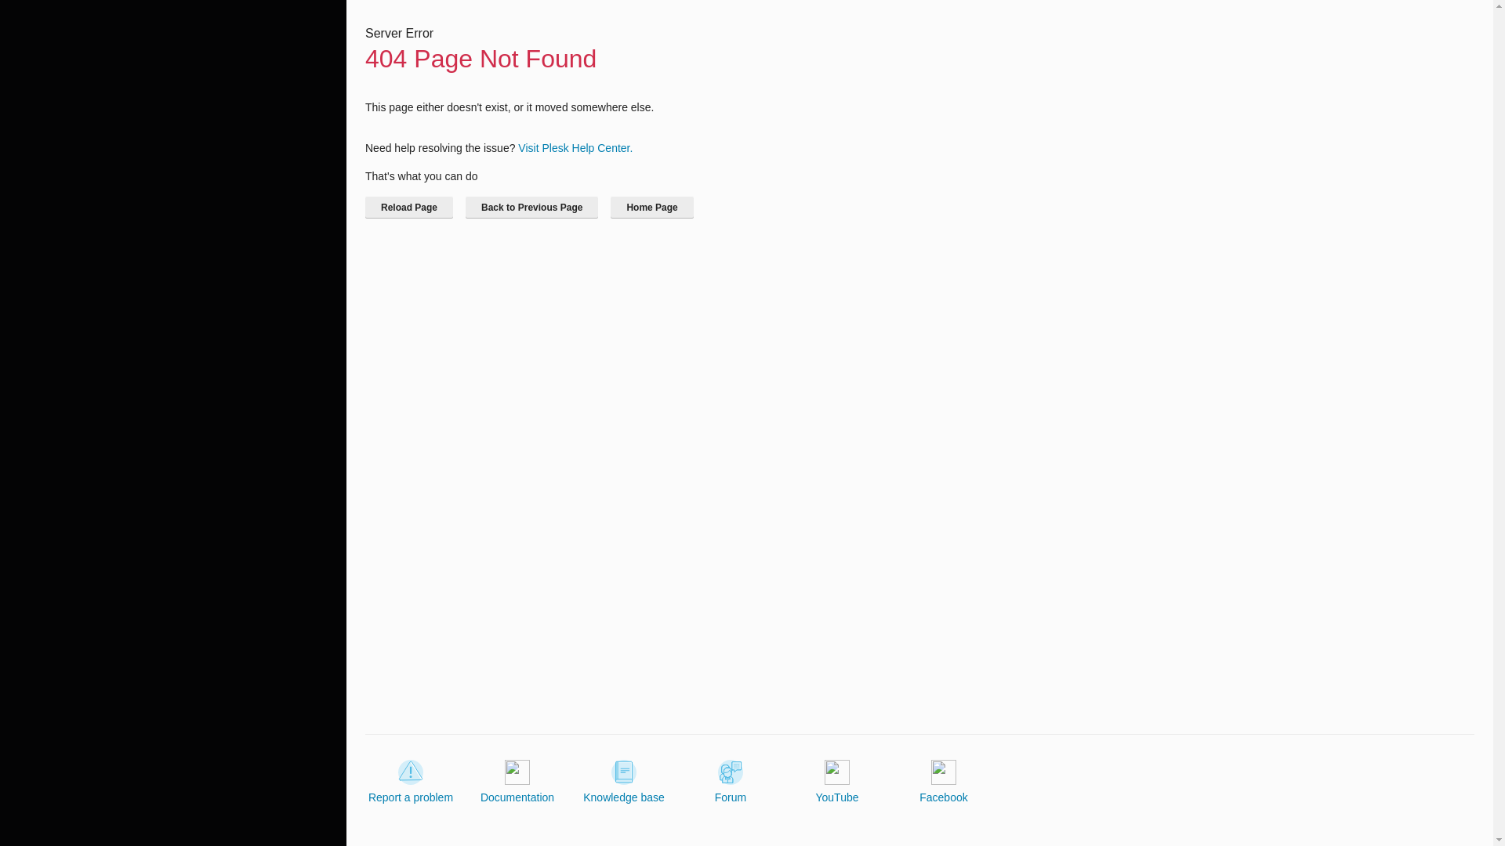 The height and width of the screenshot is (846, 1505). What do you see at coordinates (836, 782) in the screenshot?
I see `YouTube` at bounding box center [836, 782].